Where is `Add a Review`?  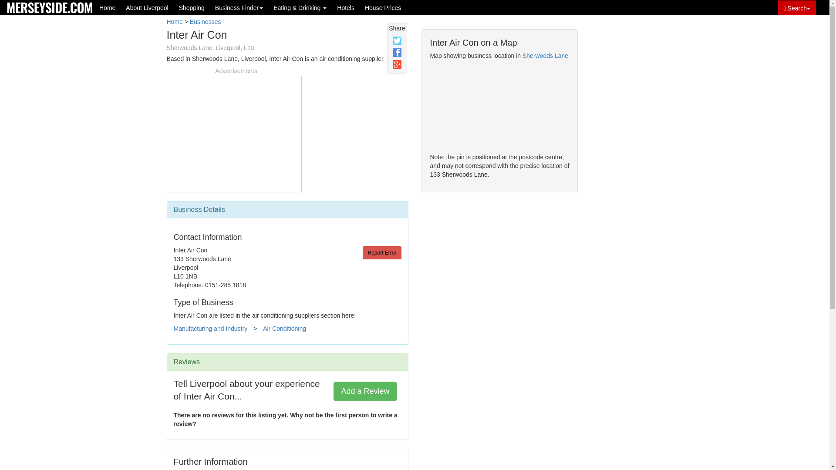 Add a Review is located at coordinates (365, 391).